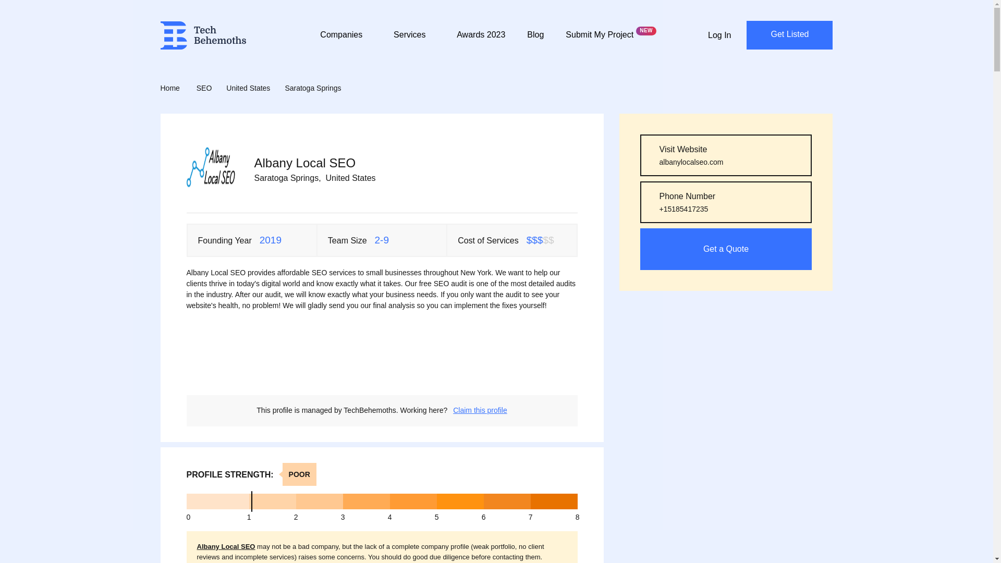  Describe the element at coordinates (346, 41) in the screenshot. I see `Companies` at that location.